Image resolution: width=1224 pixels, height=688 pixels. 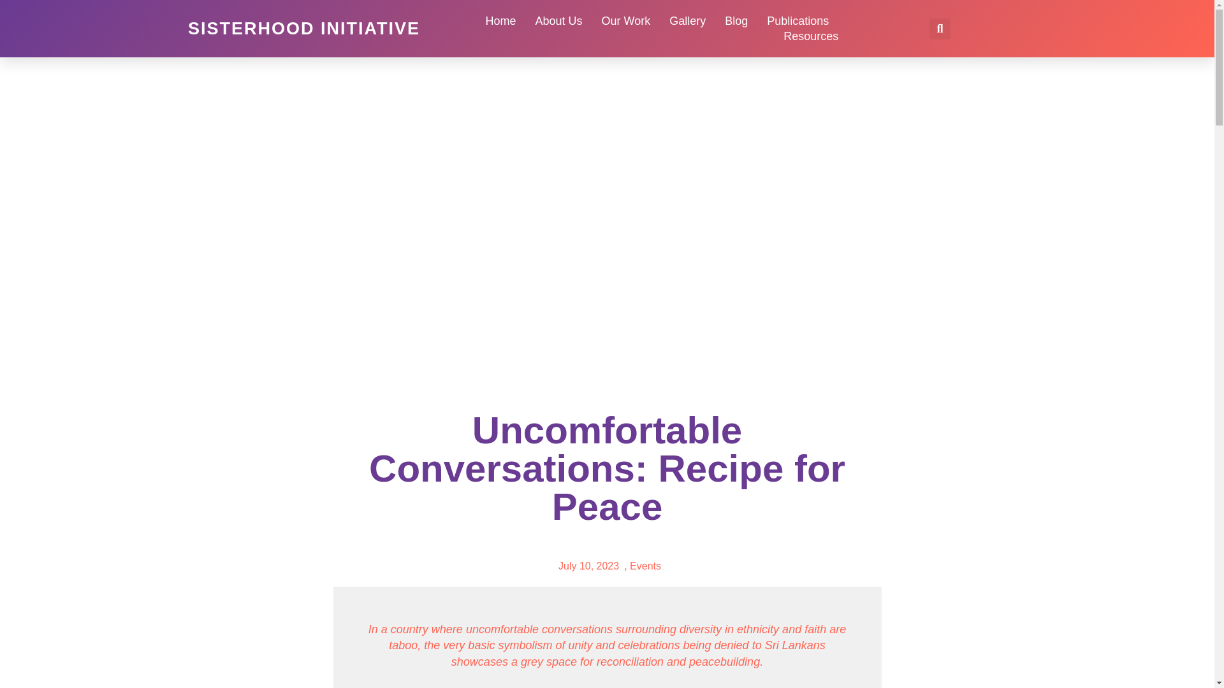 I want to click on July 10, 2023, so click(x=586, y=566).